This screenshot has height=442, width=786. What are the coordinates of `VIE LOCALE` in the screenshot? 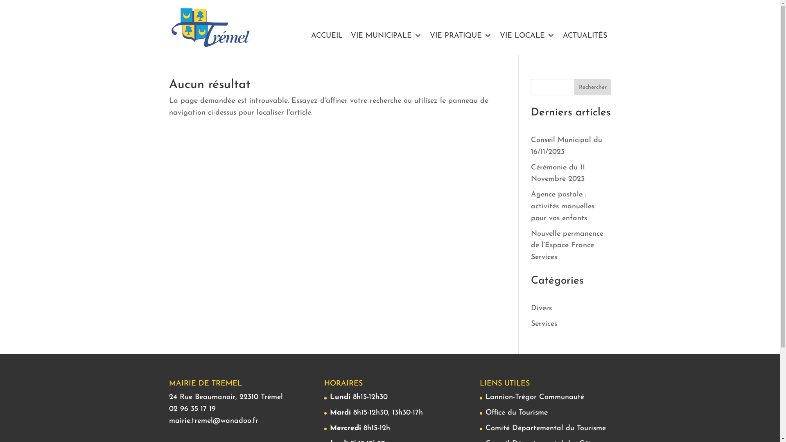 It's located at (527, 36).